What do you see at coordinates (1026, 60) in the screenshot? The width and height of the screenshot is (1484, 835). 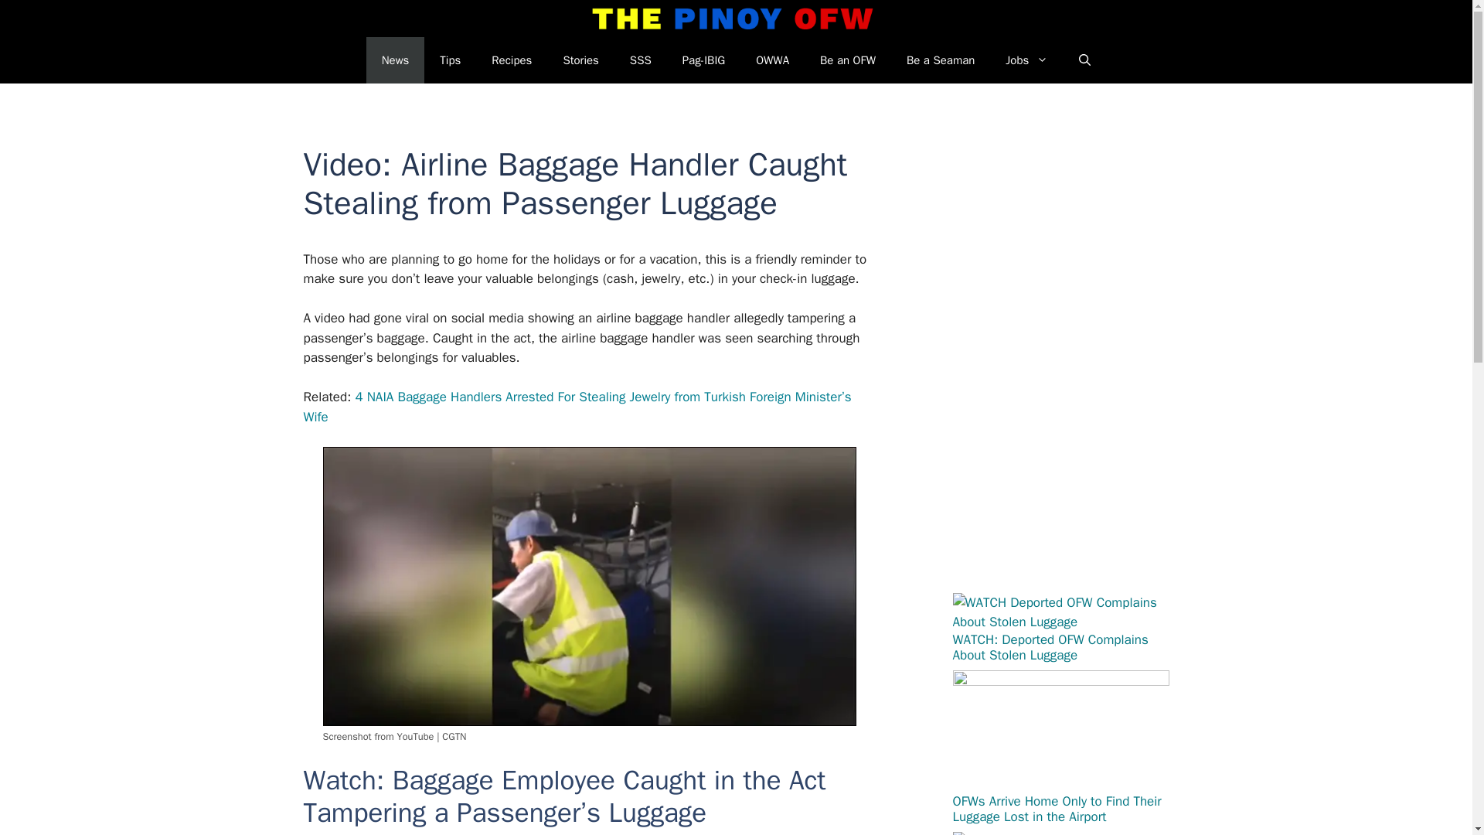 I see `Jobs` at bounding box center [1026, 60].